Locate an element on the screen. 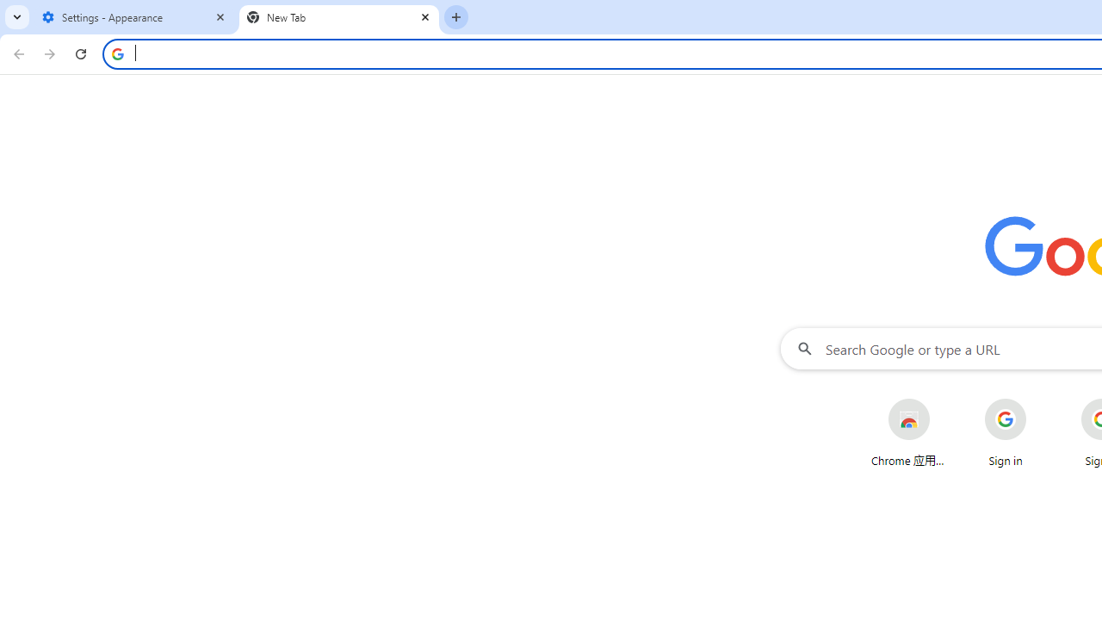 Image resolution: width=1102 pixels, height=620 pixels. New Tab is located at coordinates (339, 17).